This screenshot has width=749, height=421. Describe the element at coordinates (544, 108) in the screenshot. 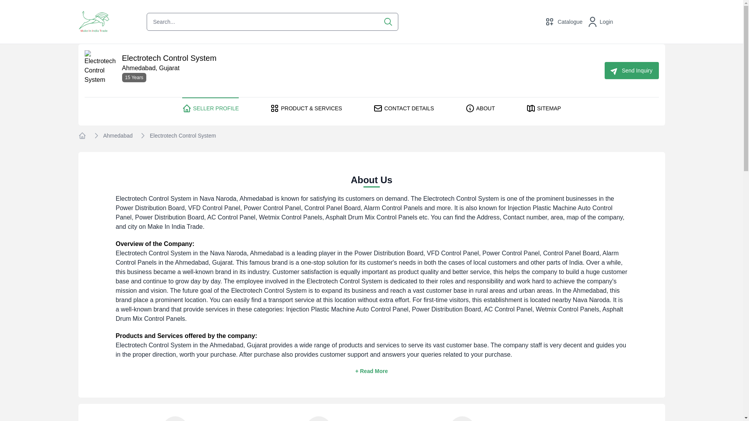

I see `SITEMAP` at that location.